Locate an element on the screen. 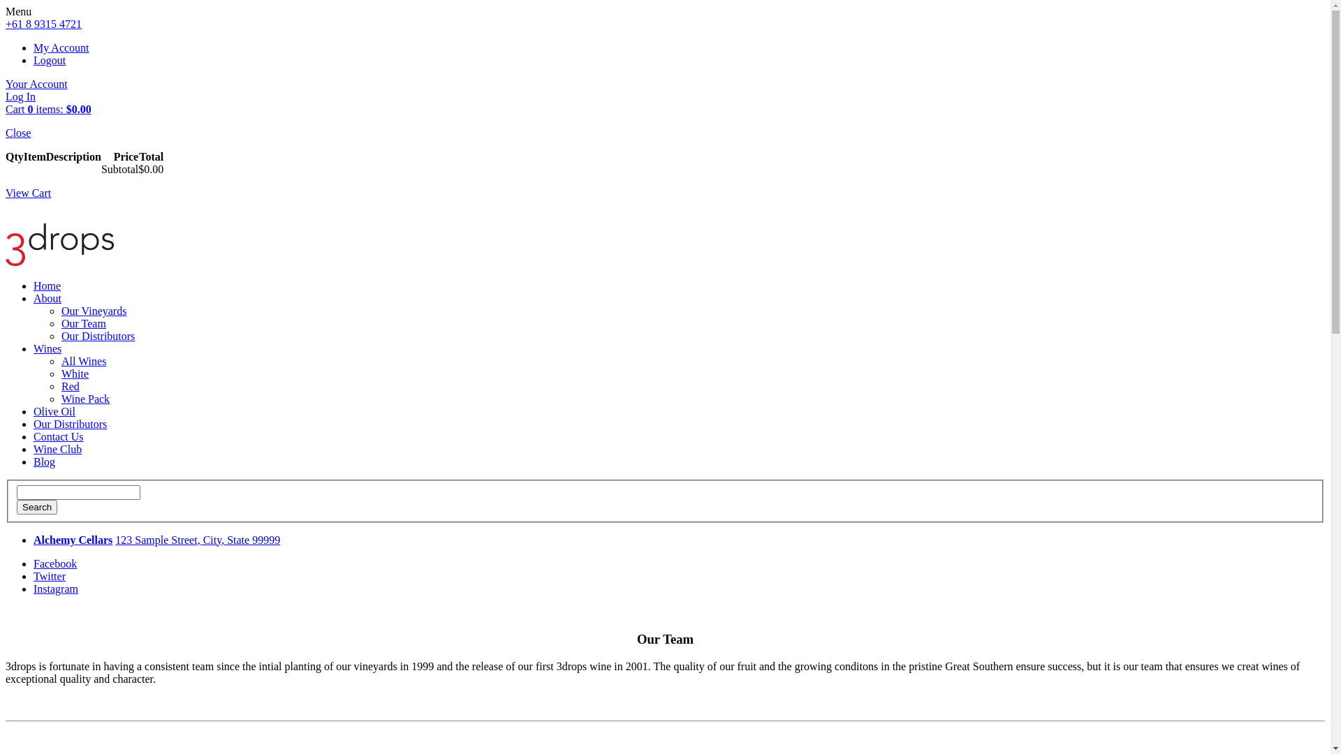 The image size is (1341, 754). White is located at coordinates (75, 374).